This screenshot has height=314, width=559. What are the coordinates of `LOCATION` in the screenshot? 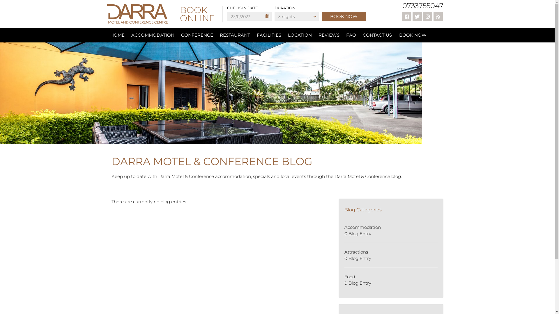 It's located at (300, 35).